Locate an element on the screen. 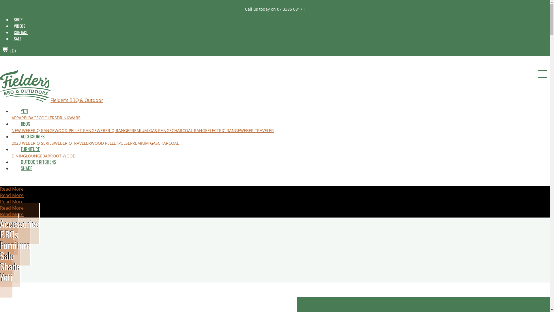 The image size is (554, 312). CHARCOAL is located at coordinates (169, 143).